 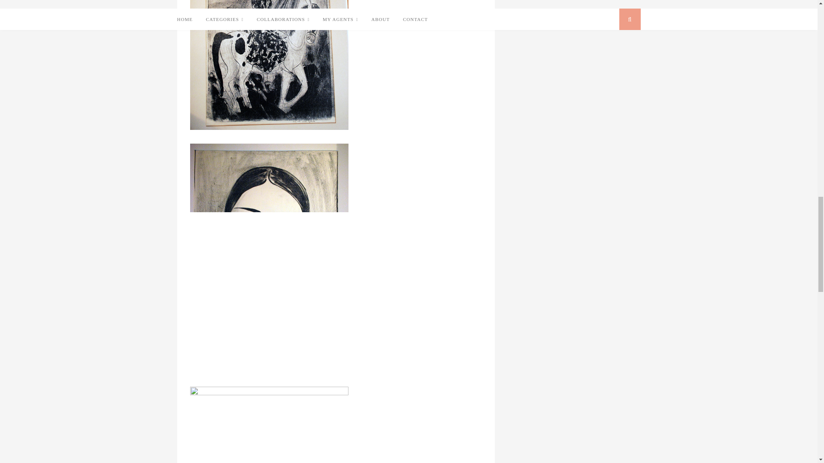 I want to click on w6, so click(x=269, y=258).